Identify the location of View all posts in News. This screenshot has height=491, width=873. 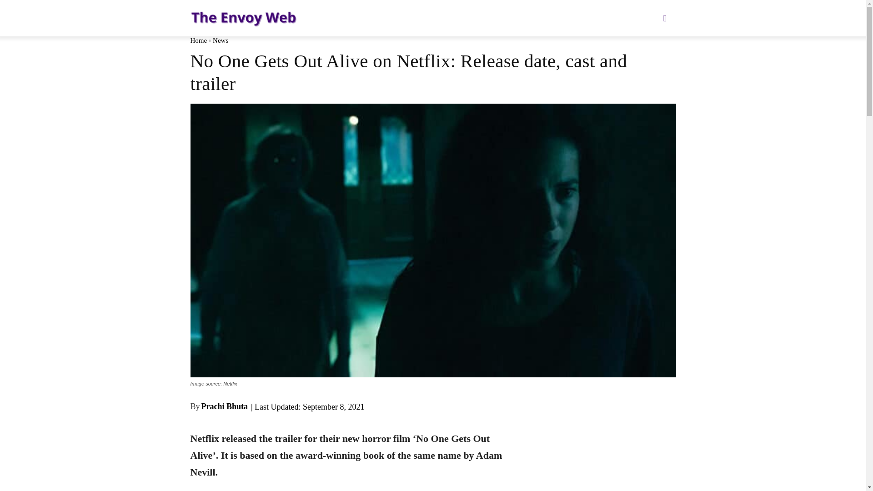
(220, 40).